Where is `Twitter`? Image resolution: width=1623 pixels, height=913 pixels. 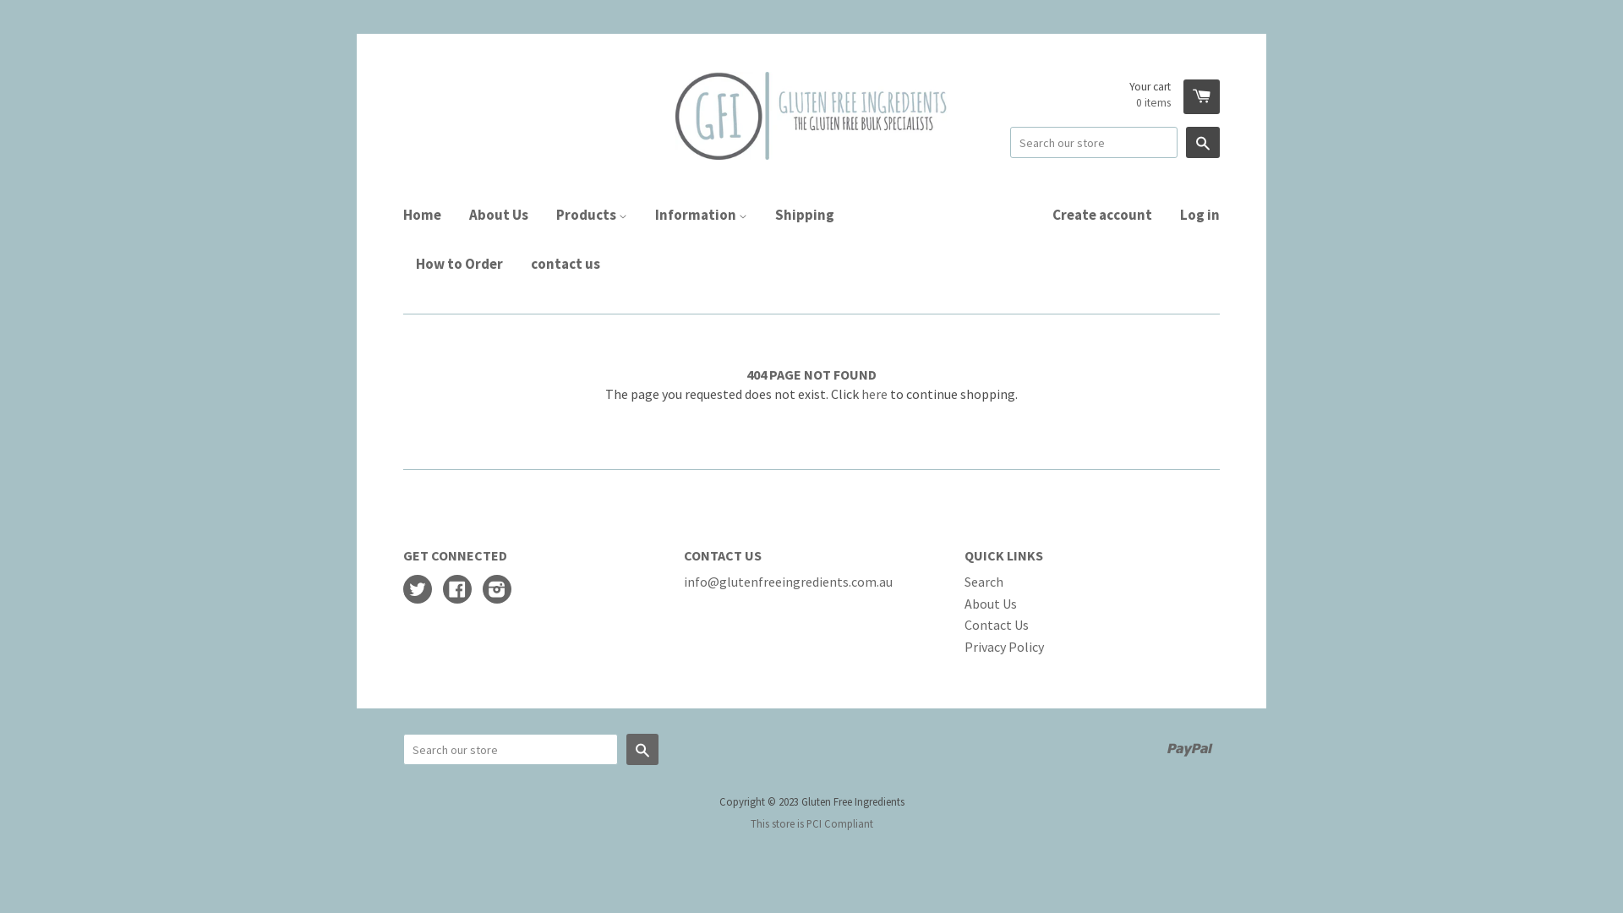 Twitter is located at coordinates (418, 591).